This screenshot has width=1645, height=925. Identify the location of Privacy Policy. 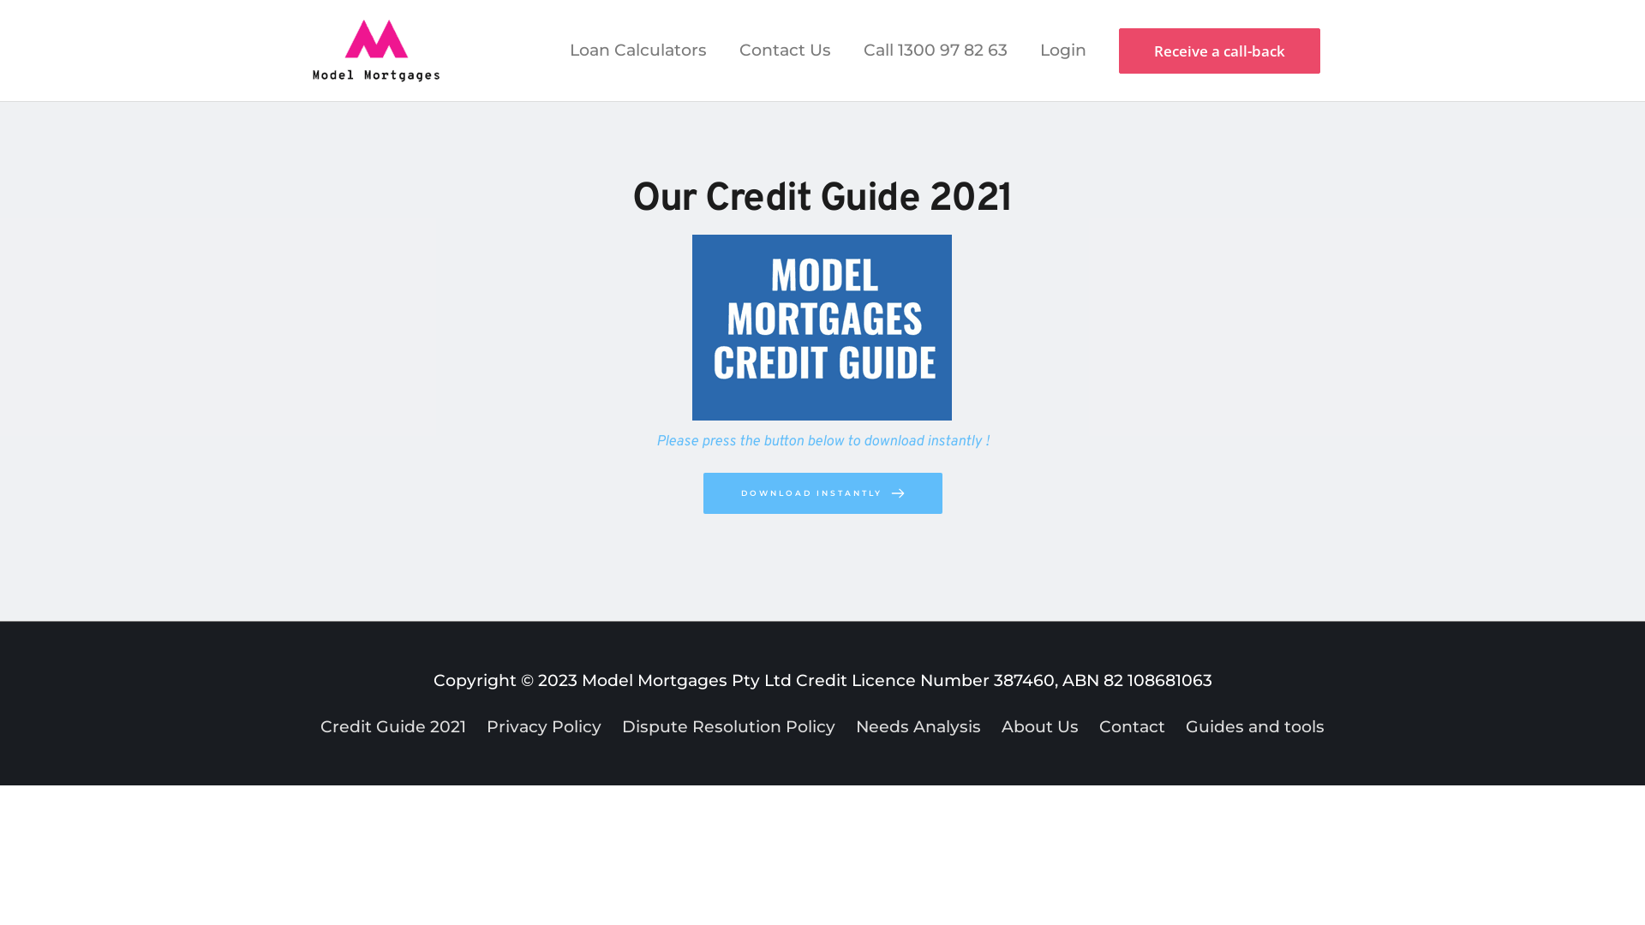
(543, 726).